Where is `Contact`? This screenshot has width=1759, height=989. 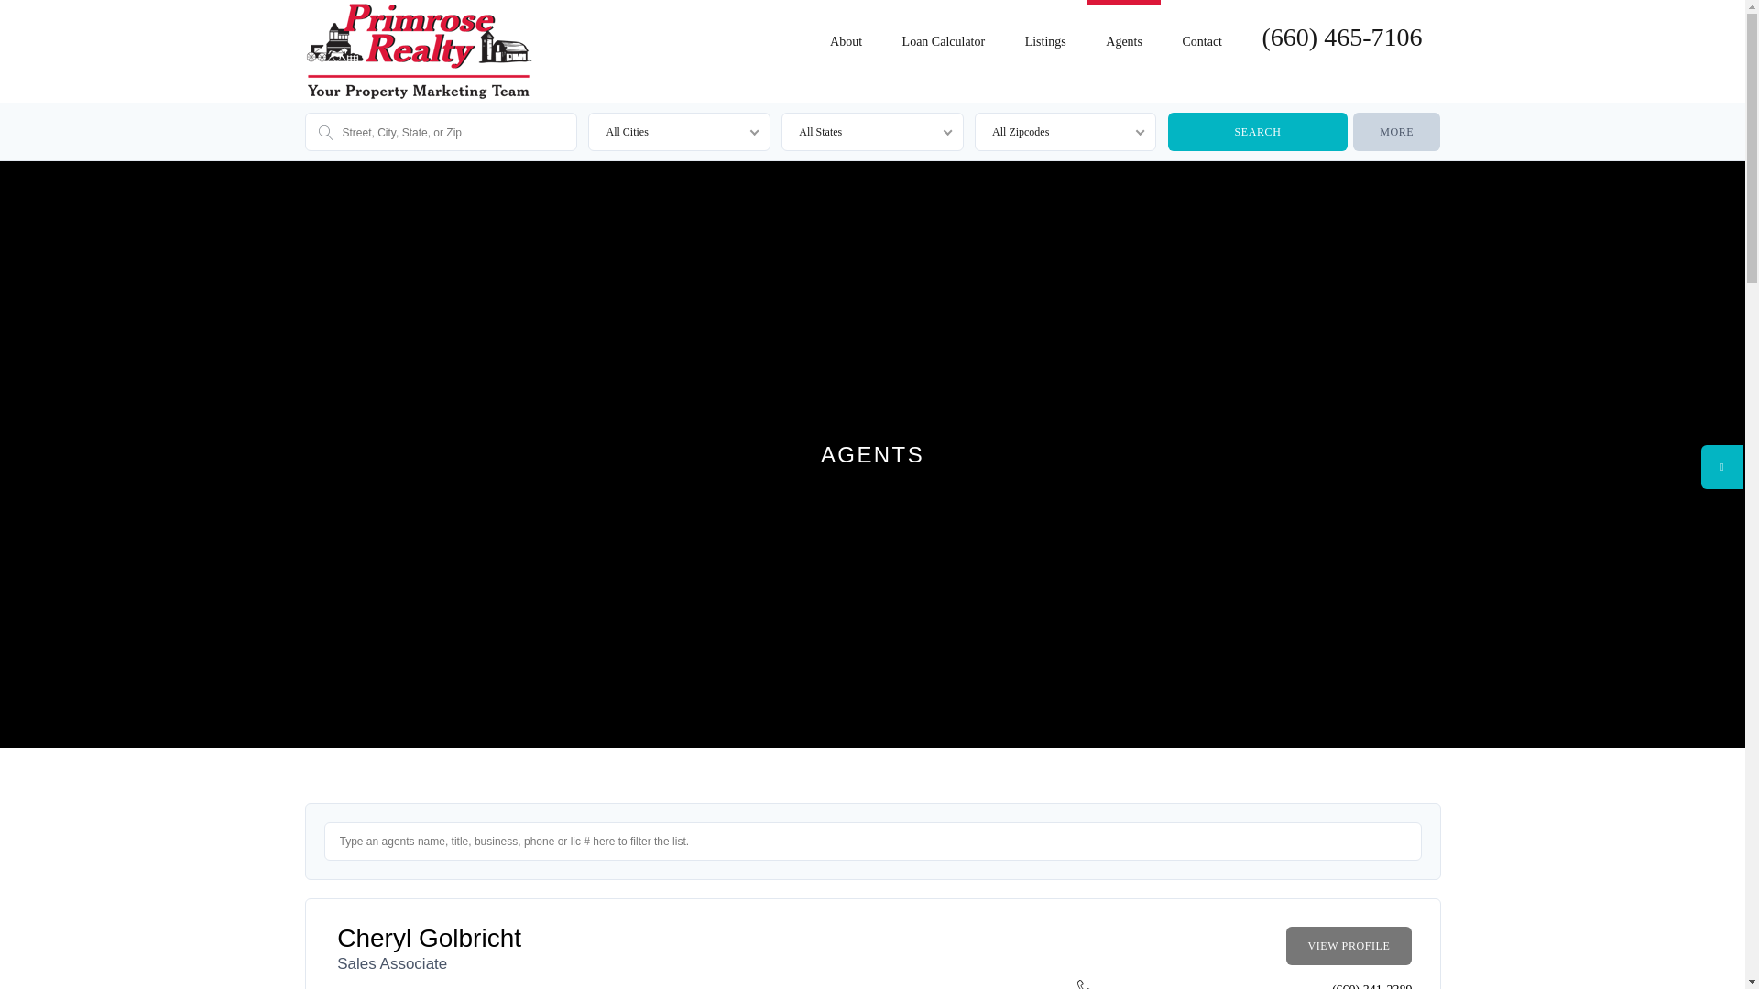
Contact is located at coordinates (1201, 32).